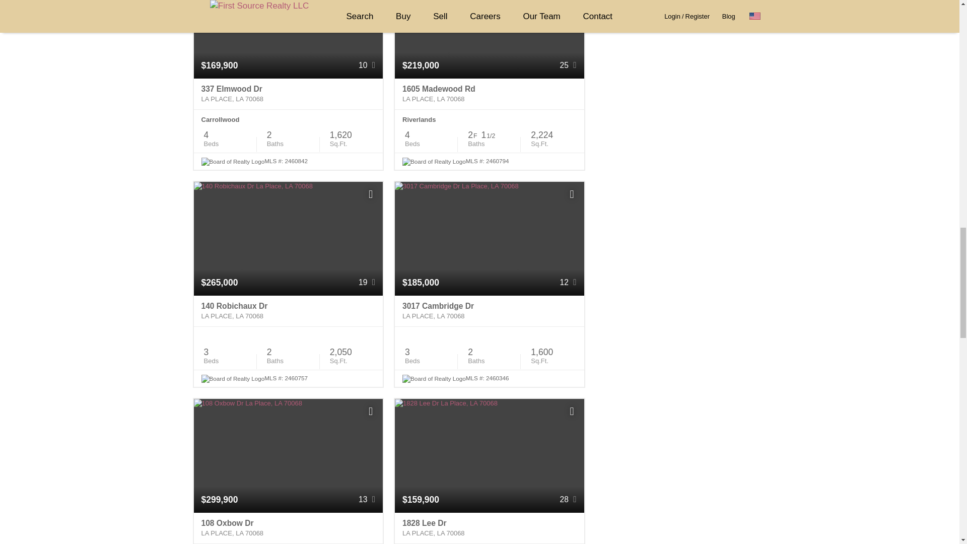 Image resolution: width=967 pixels, height=544 pixels. What do you see at coordinates (489, 94) in the screenshot?
I see `1605 Madewood Rd La Place,  LA 70068` at bounding box center [489, 94].